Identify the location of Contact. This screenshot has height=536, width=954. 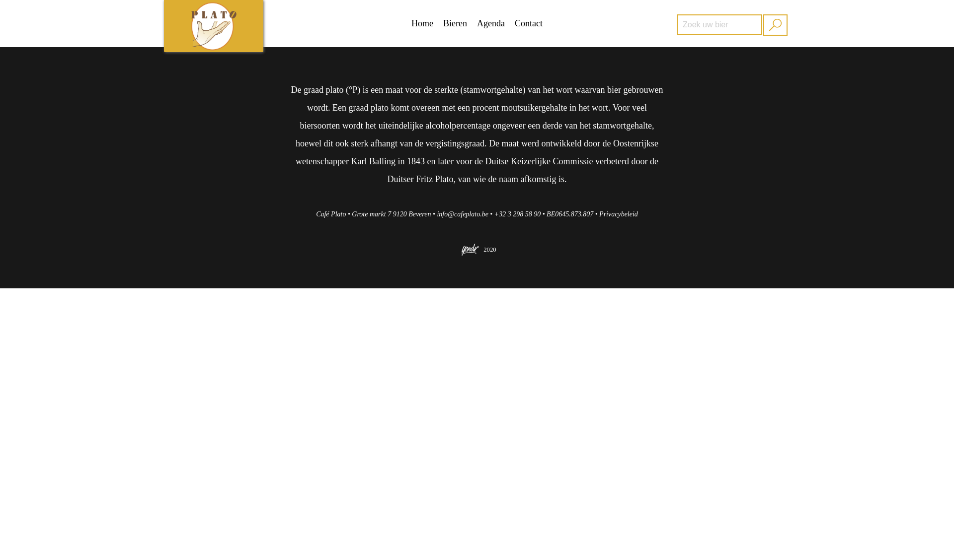
(529, 23).